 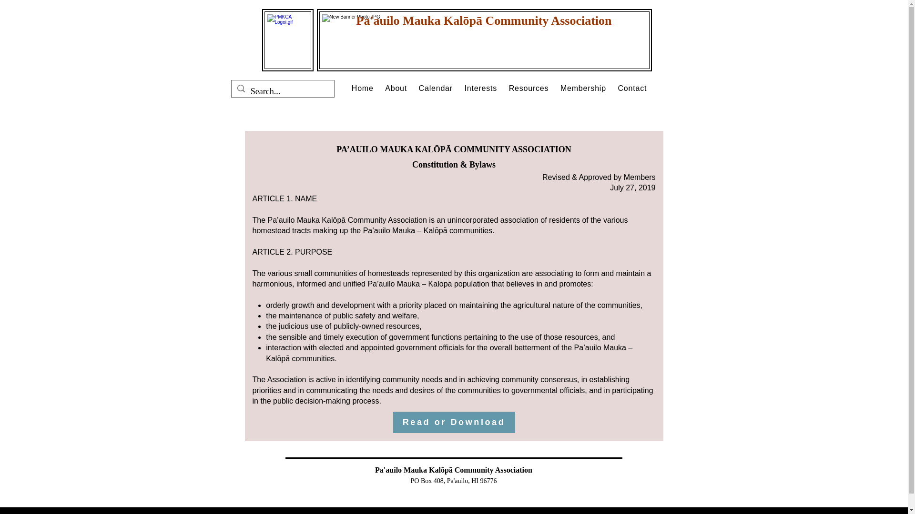 What do you see at coordinates (453, 423) in the screenshot?
I see `Read or Download` at bounding box center [453, 423].